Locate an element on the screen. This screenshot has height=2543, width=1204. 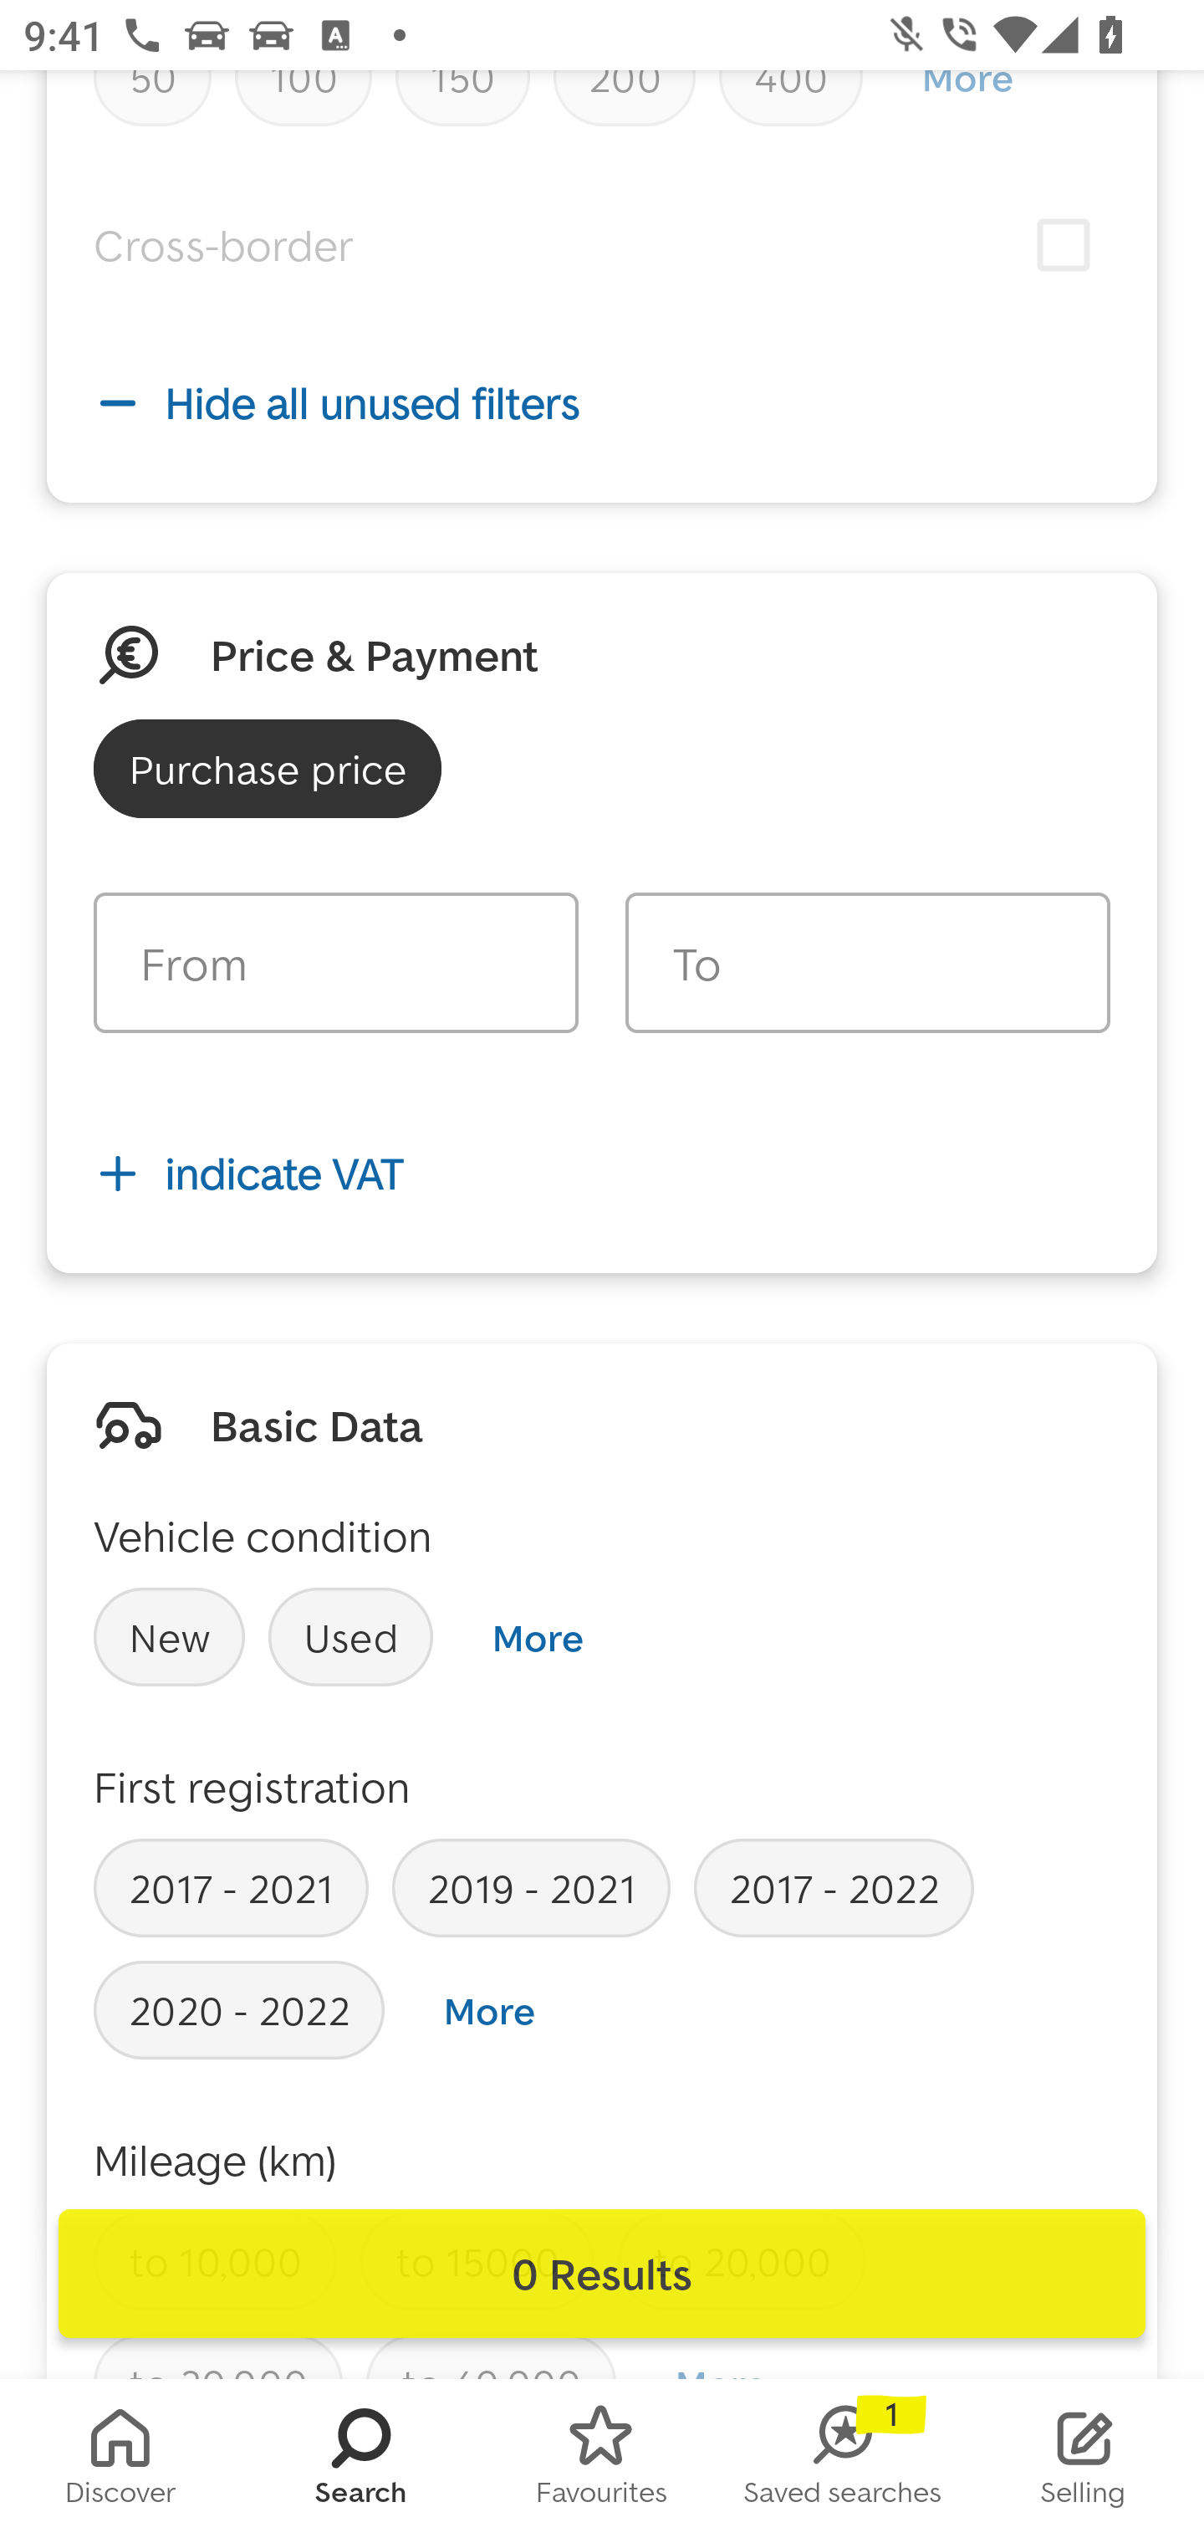
STOCK_LIST Selling is located at coordinates (1084, 2461).